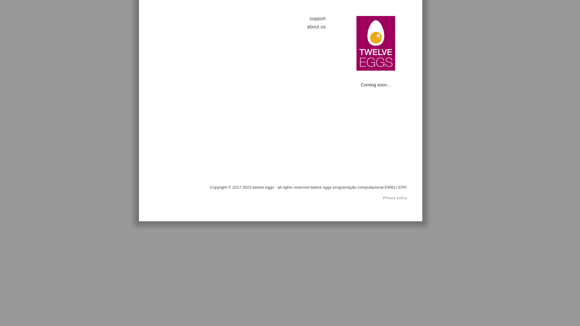 This screenshot has height=326, width=580. What do you see at coordinates (395, 198) in the screenshot?
I see `Privacy policy` at bounding box center [395, 198].